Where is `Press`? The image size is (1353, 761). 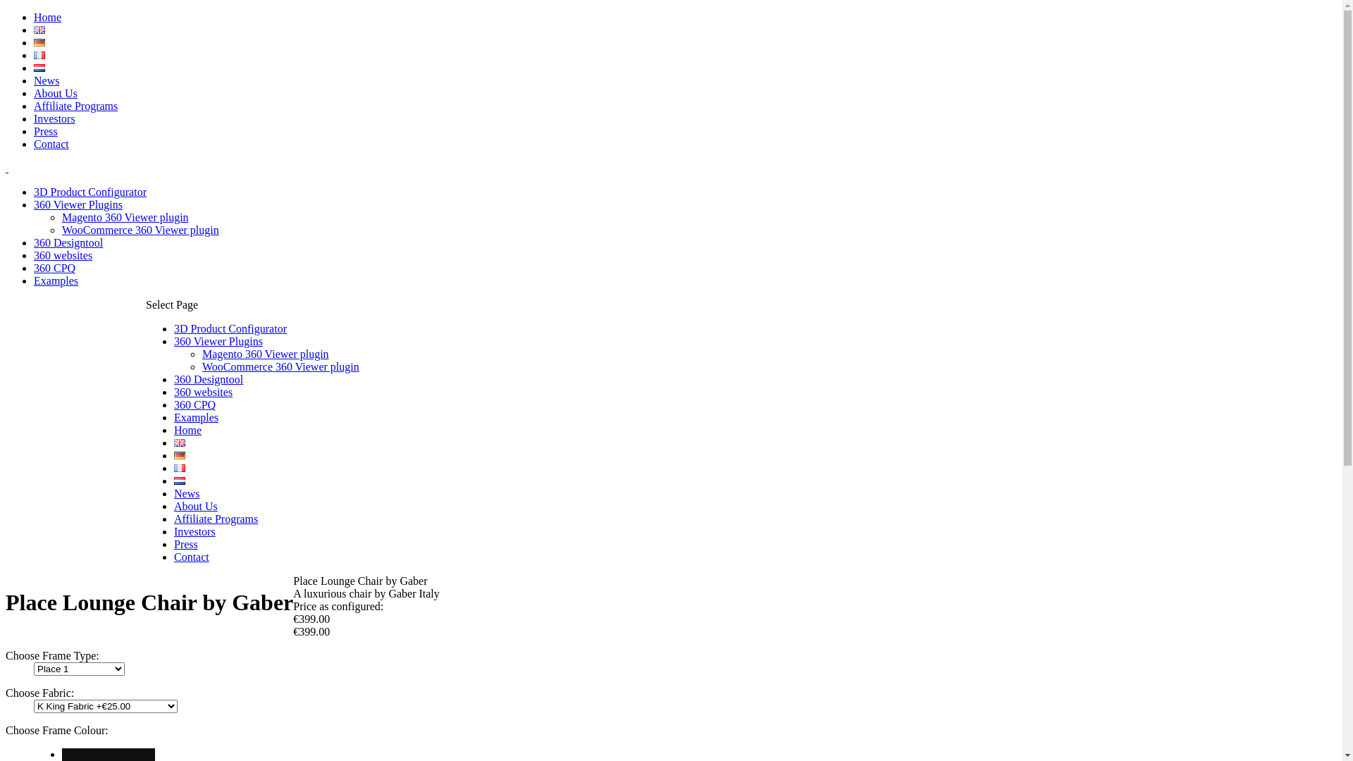 Press is located at coordinates (46, 131).